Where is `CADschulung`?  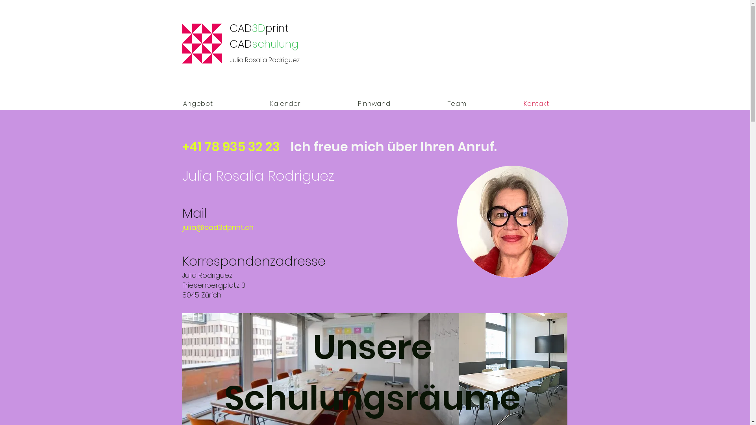 CADschulung is located at coordinates (264, 44).